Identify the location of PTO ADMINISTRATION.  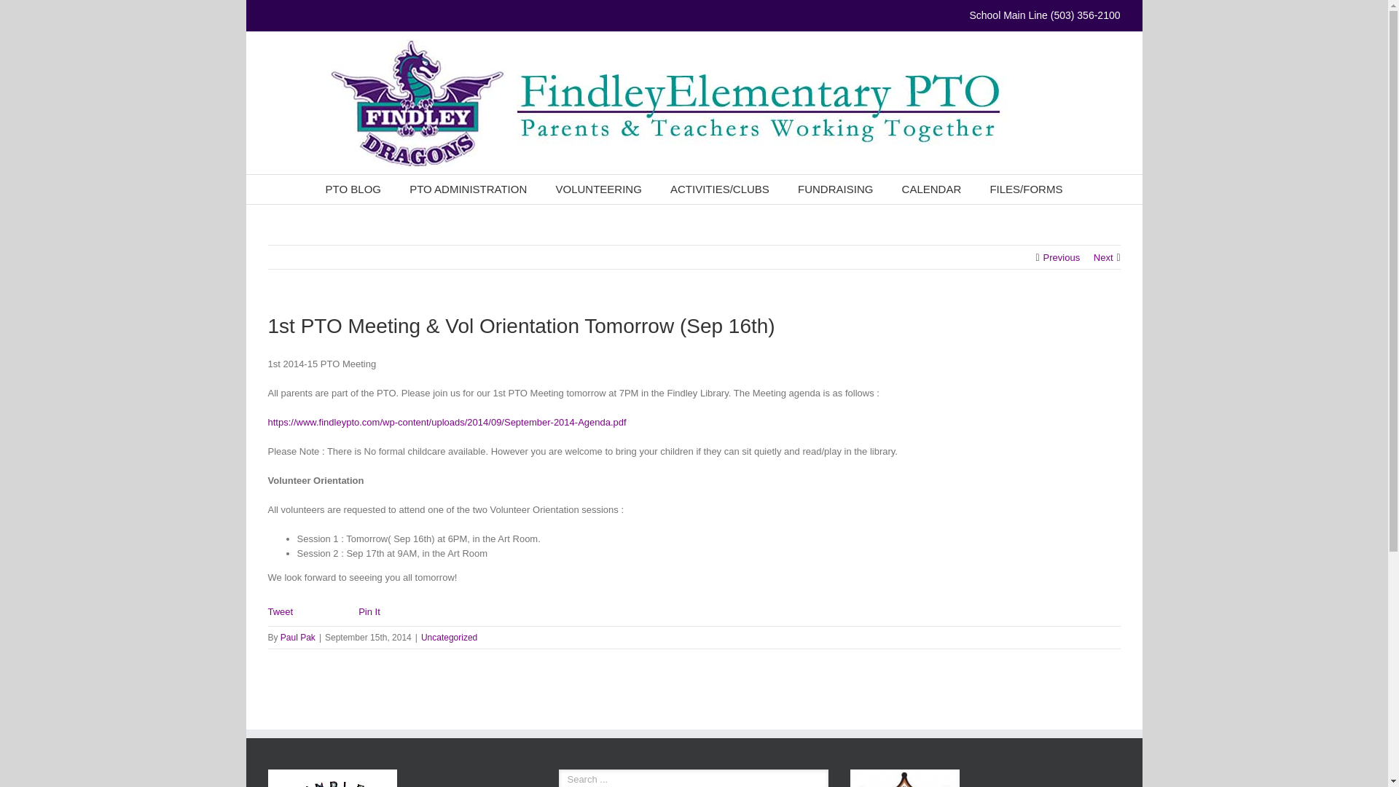
(468, 189).